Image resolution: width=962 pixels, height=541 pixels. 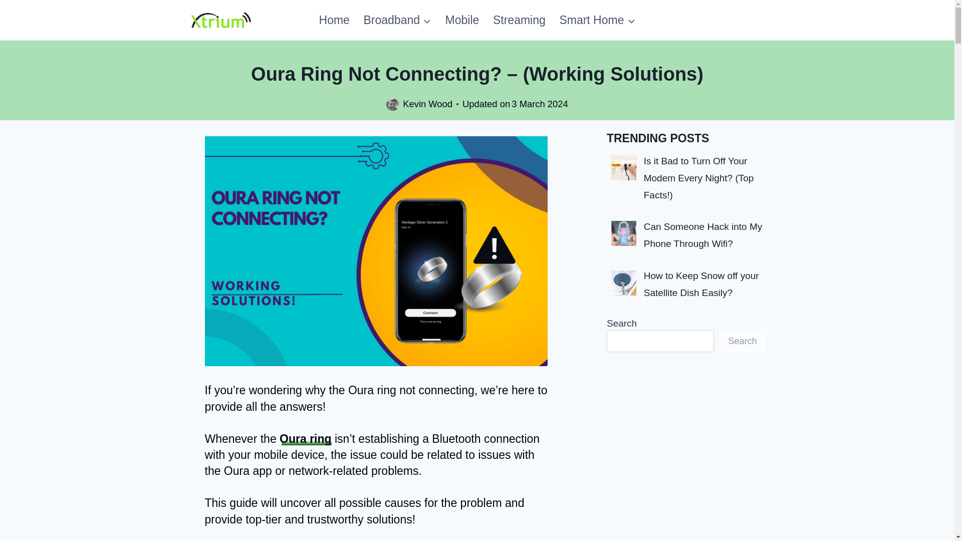 What do you see at coordinates (306, 438) in the screenshot?
I see `Oura ring` at bounding box center [306, 438].